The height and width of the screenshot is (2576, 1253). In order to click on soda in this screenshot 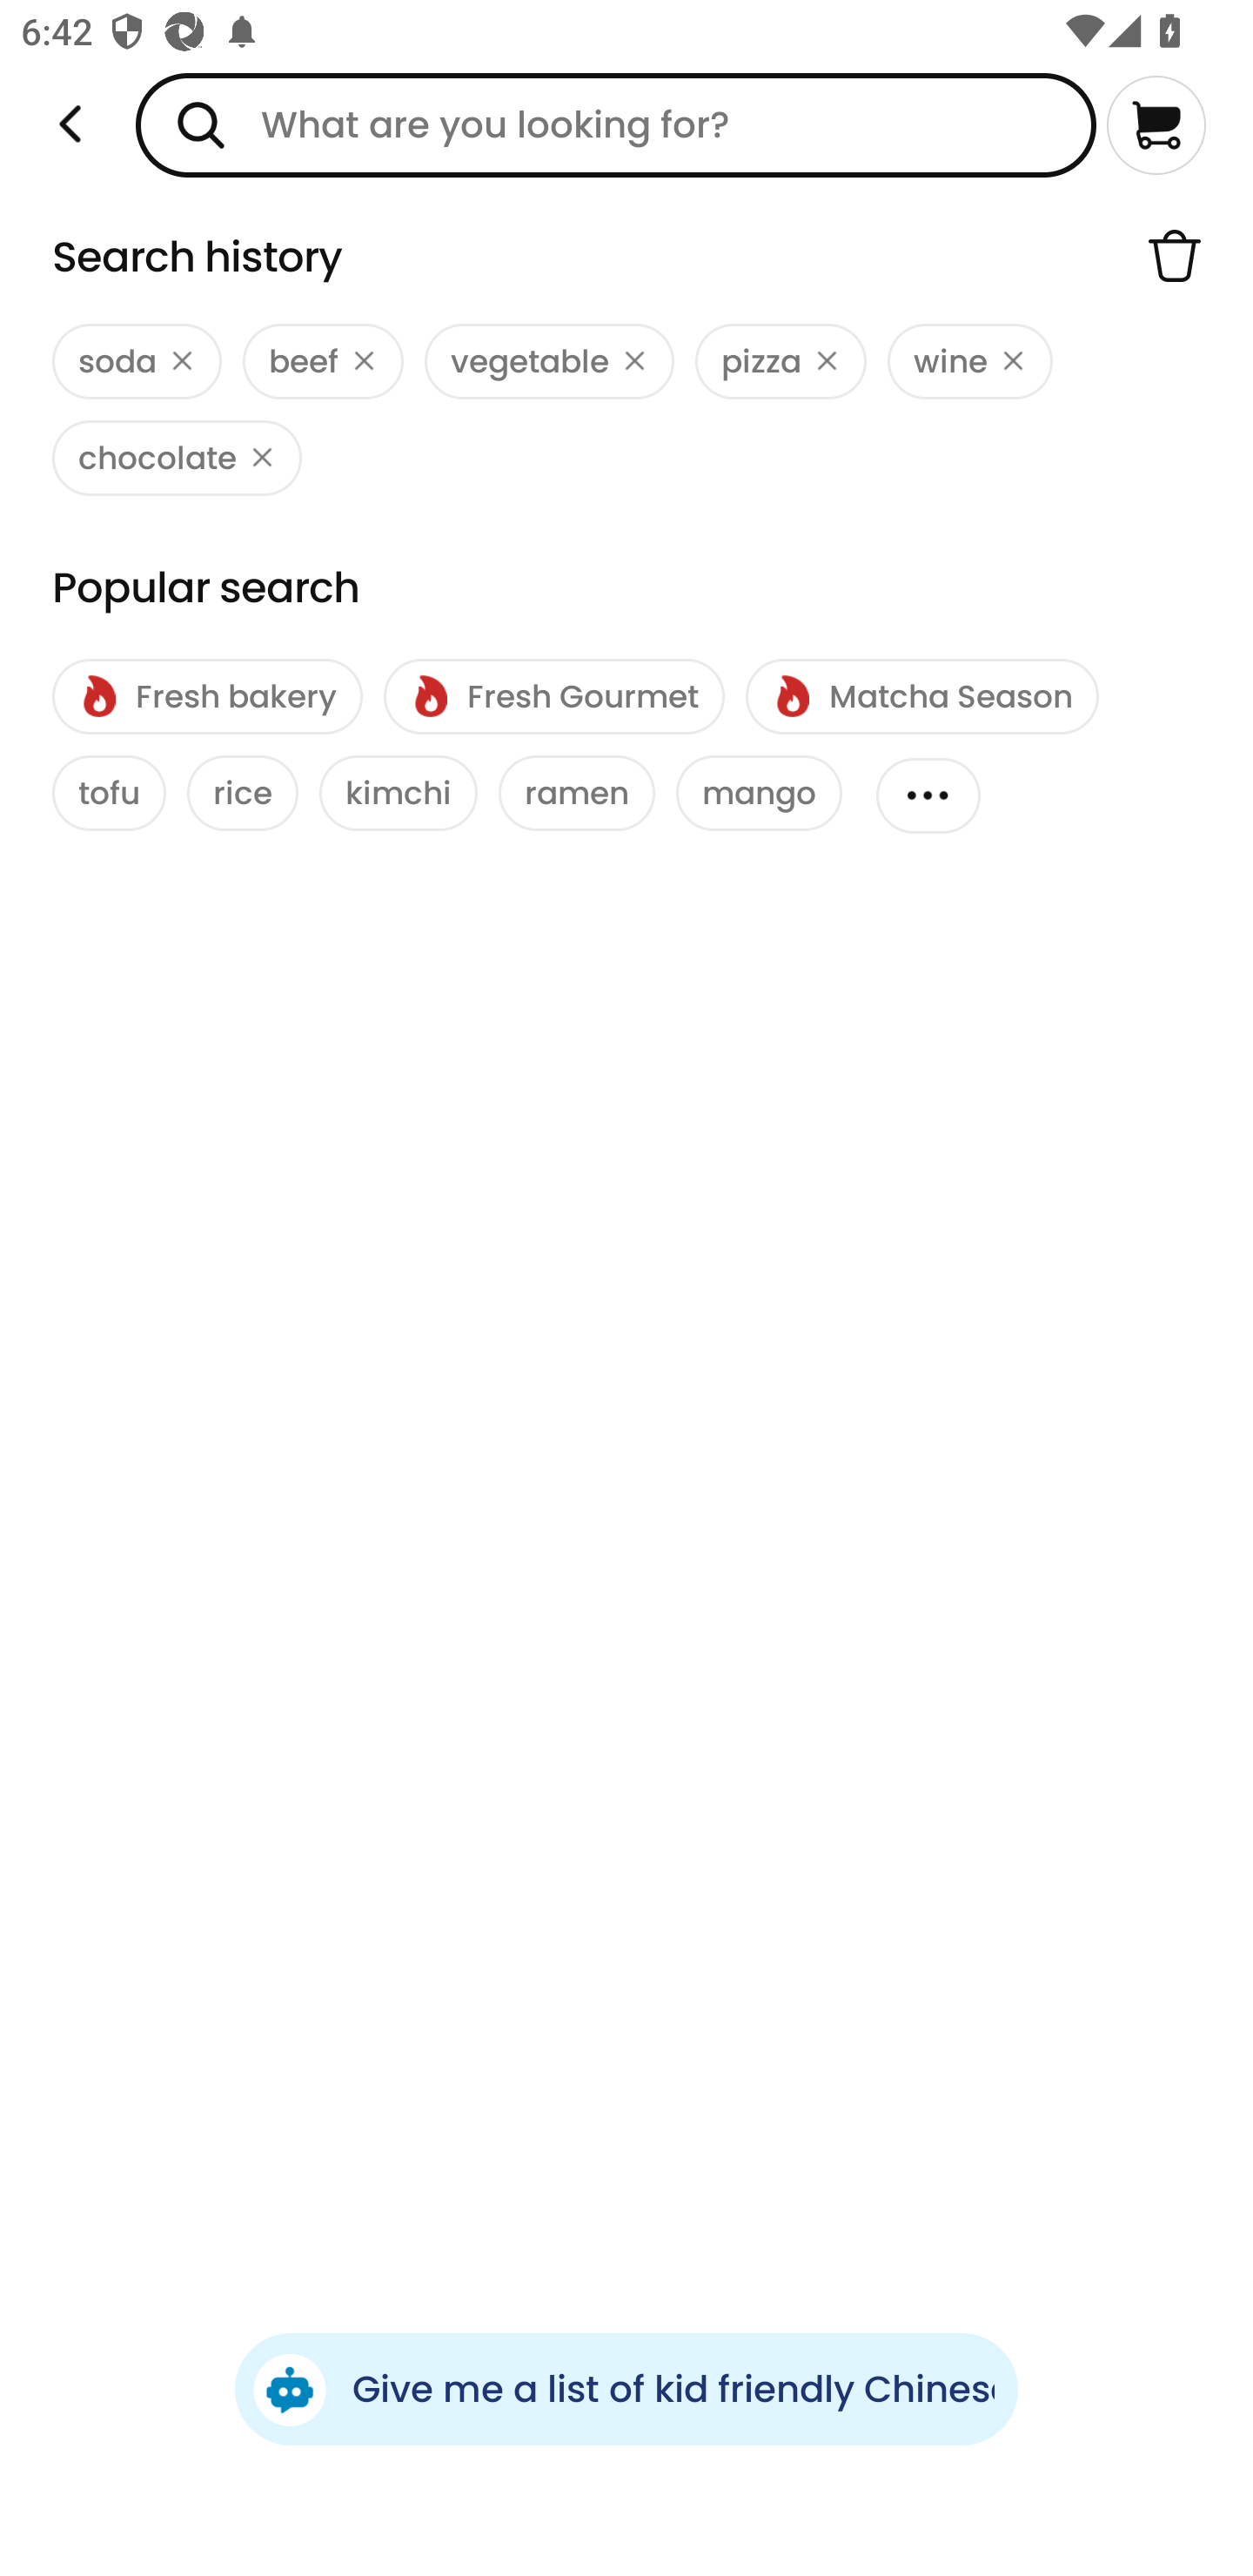, I will do `click(137, 361)`.